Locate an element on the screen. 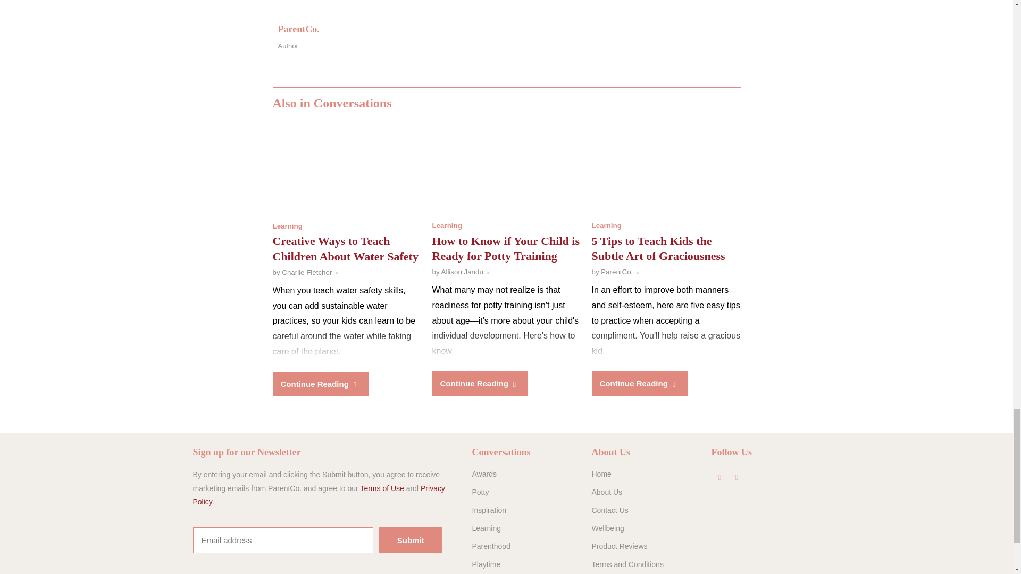 Image resolution: width=1021 pixels, height=574 pixels. Submit is located at coordinates (411, 540).